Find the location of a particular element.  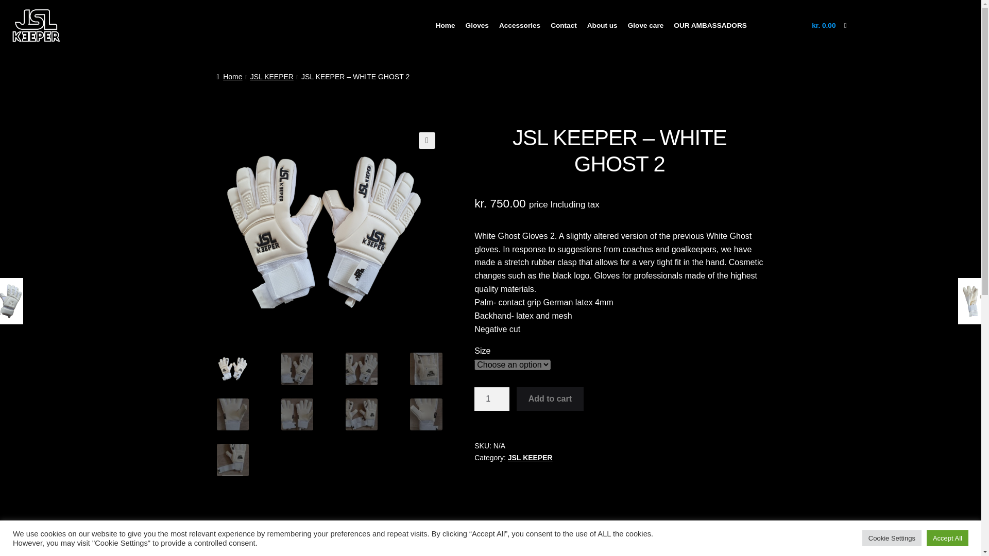

JSL KEEPER is located at coordinates (272, 76).